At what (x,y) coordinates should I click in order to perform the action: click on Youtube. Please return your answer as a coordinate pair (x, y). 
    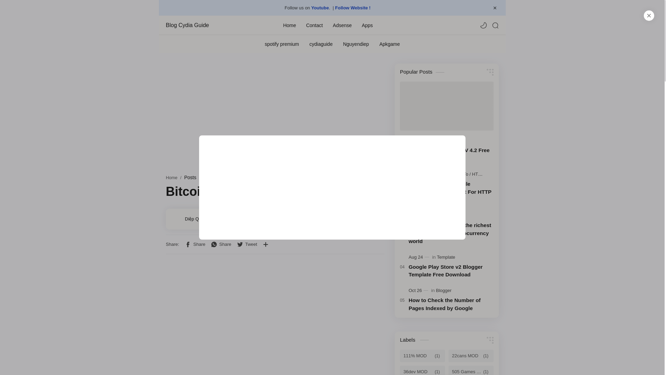
    Looking at the image, I should click on (320, 8).